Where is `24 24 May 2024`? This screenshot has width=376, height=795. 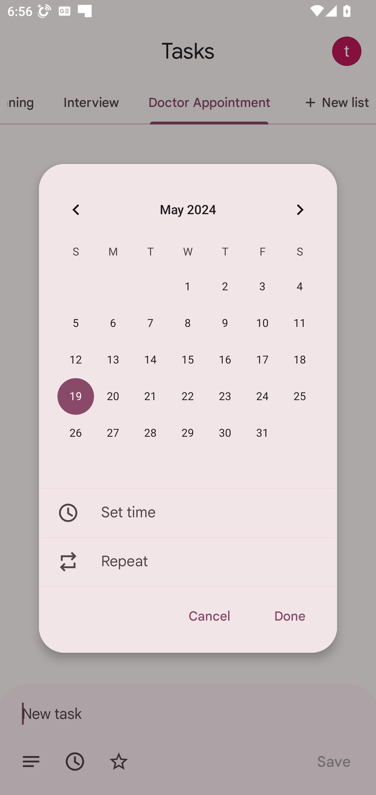 24 24 May 2024 is located at coordinates (263, 396).